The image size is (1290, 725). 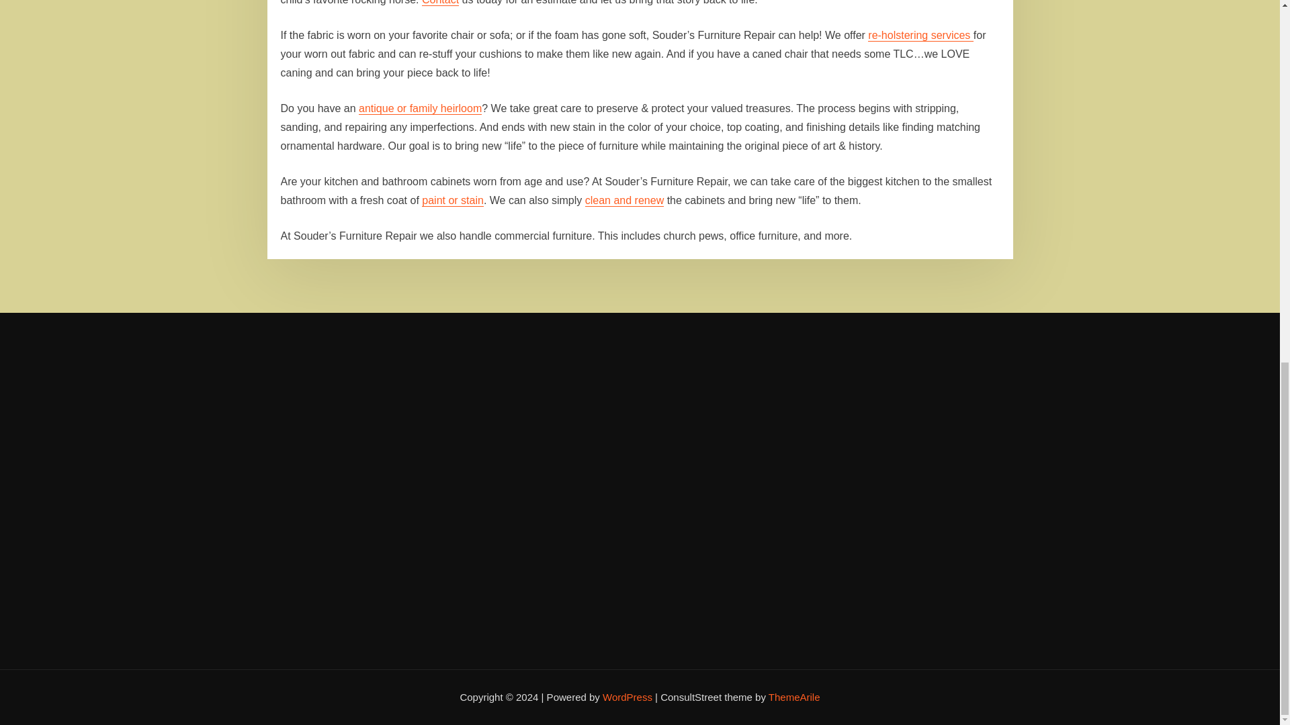 What do you see at coordinates (628, 697) in the screenshot?
I see `WordPress` at bounding box center [628, 697].